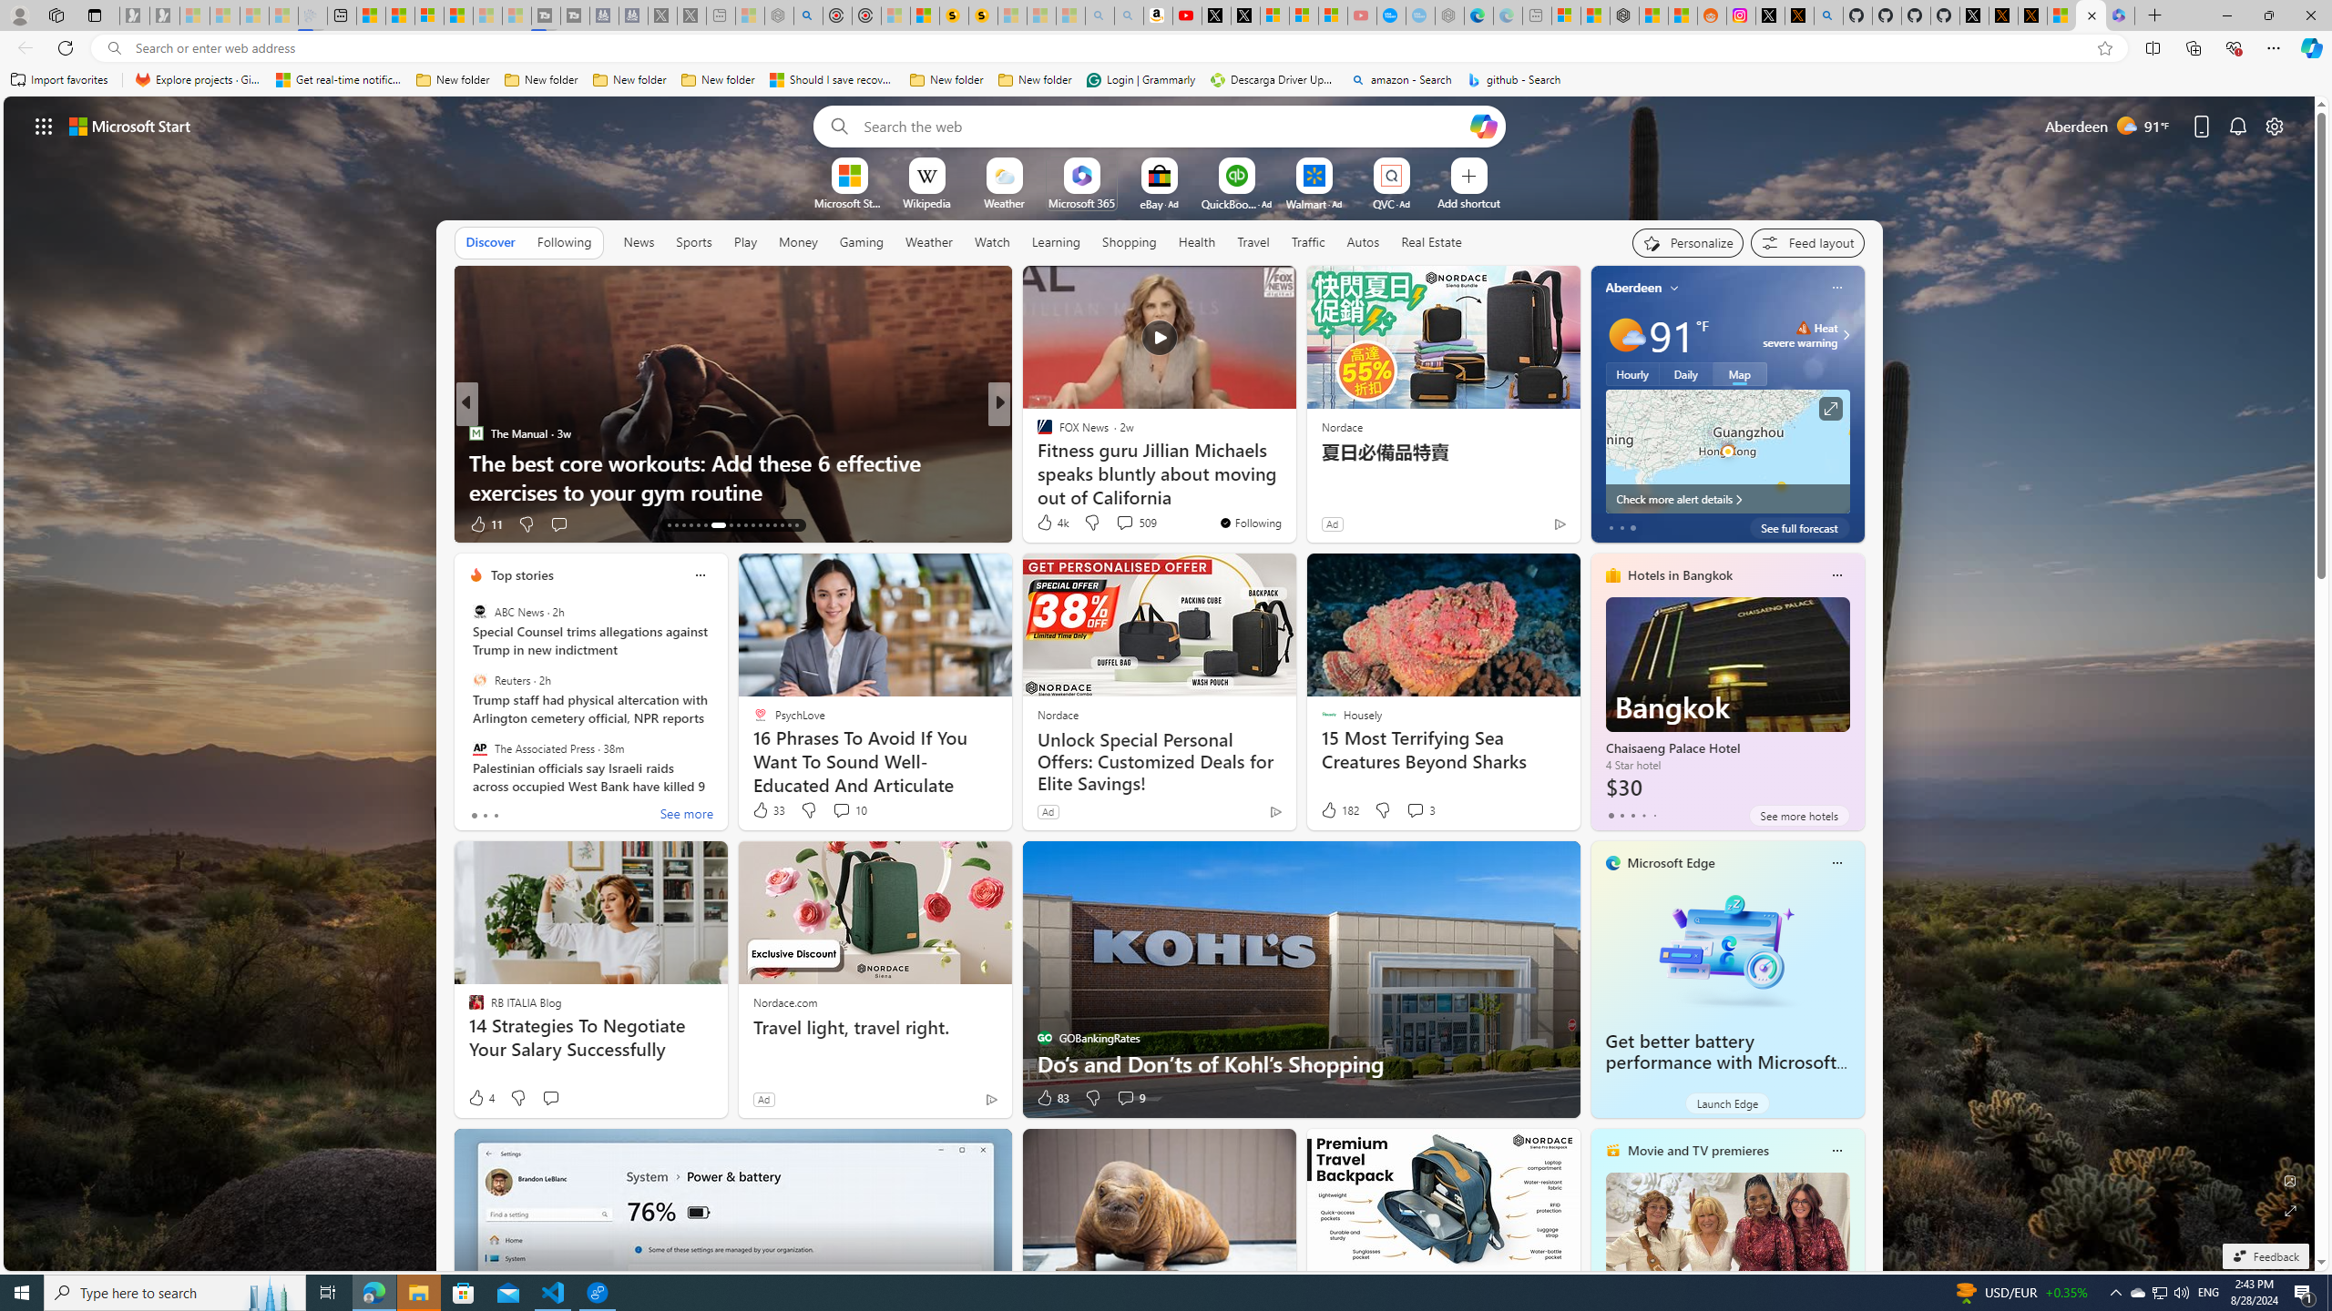 Image resolution: width=2332 pixels, height=1311 pixels. I want to click on Aberdeen, so click(1633, 288).